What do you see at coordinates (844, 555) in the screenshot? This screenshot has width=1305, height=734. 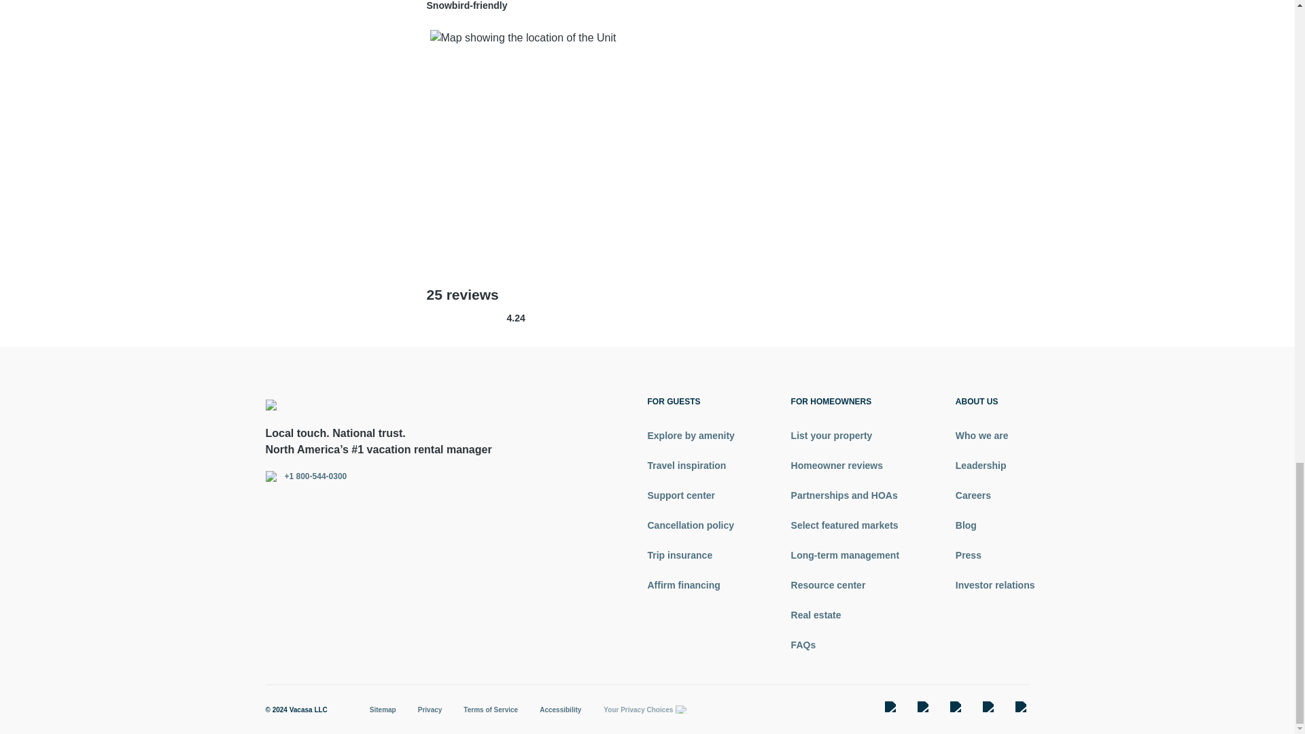 I see `Long-term management` at bounding box center [844, 555].